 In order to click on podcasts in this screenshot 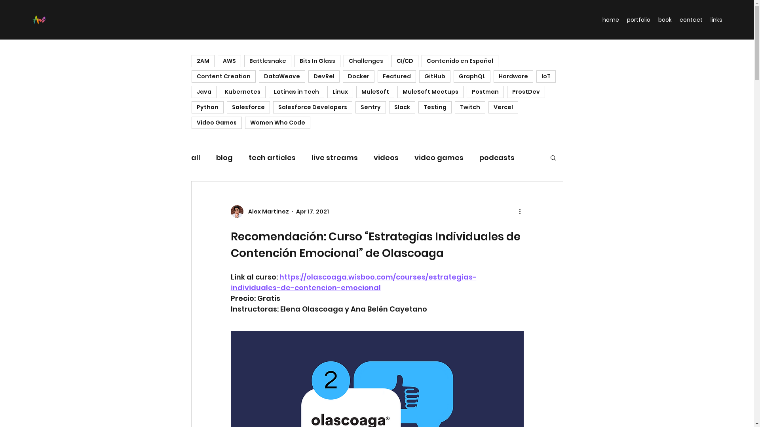, I will do `click(496, 157)`.